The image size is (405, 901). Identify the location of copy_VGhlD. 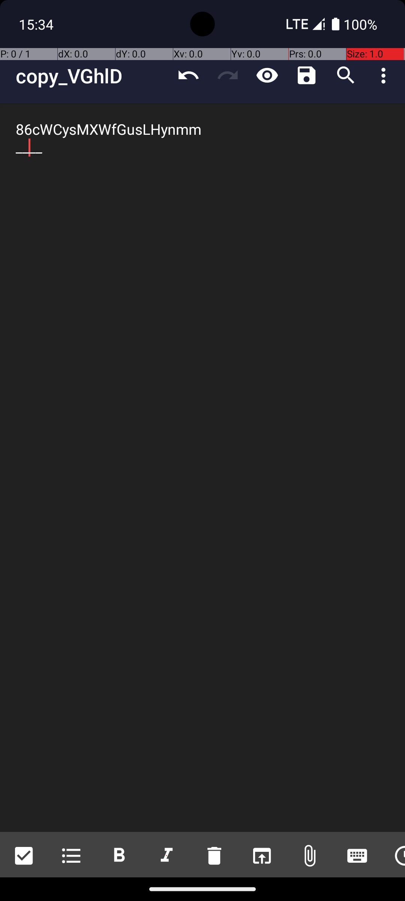
(92, 76).